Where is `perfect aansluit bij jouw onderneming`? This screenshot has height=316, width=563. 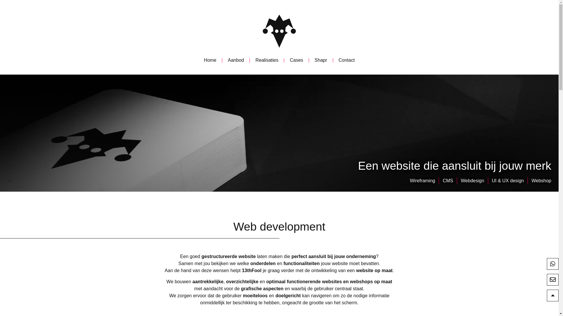 perfect aansluit bij jouw onderneming is located at coordinates (334, 256).